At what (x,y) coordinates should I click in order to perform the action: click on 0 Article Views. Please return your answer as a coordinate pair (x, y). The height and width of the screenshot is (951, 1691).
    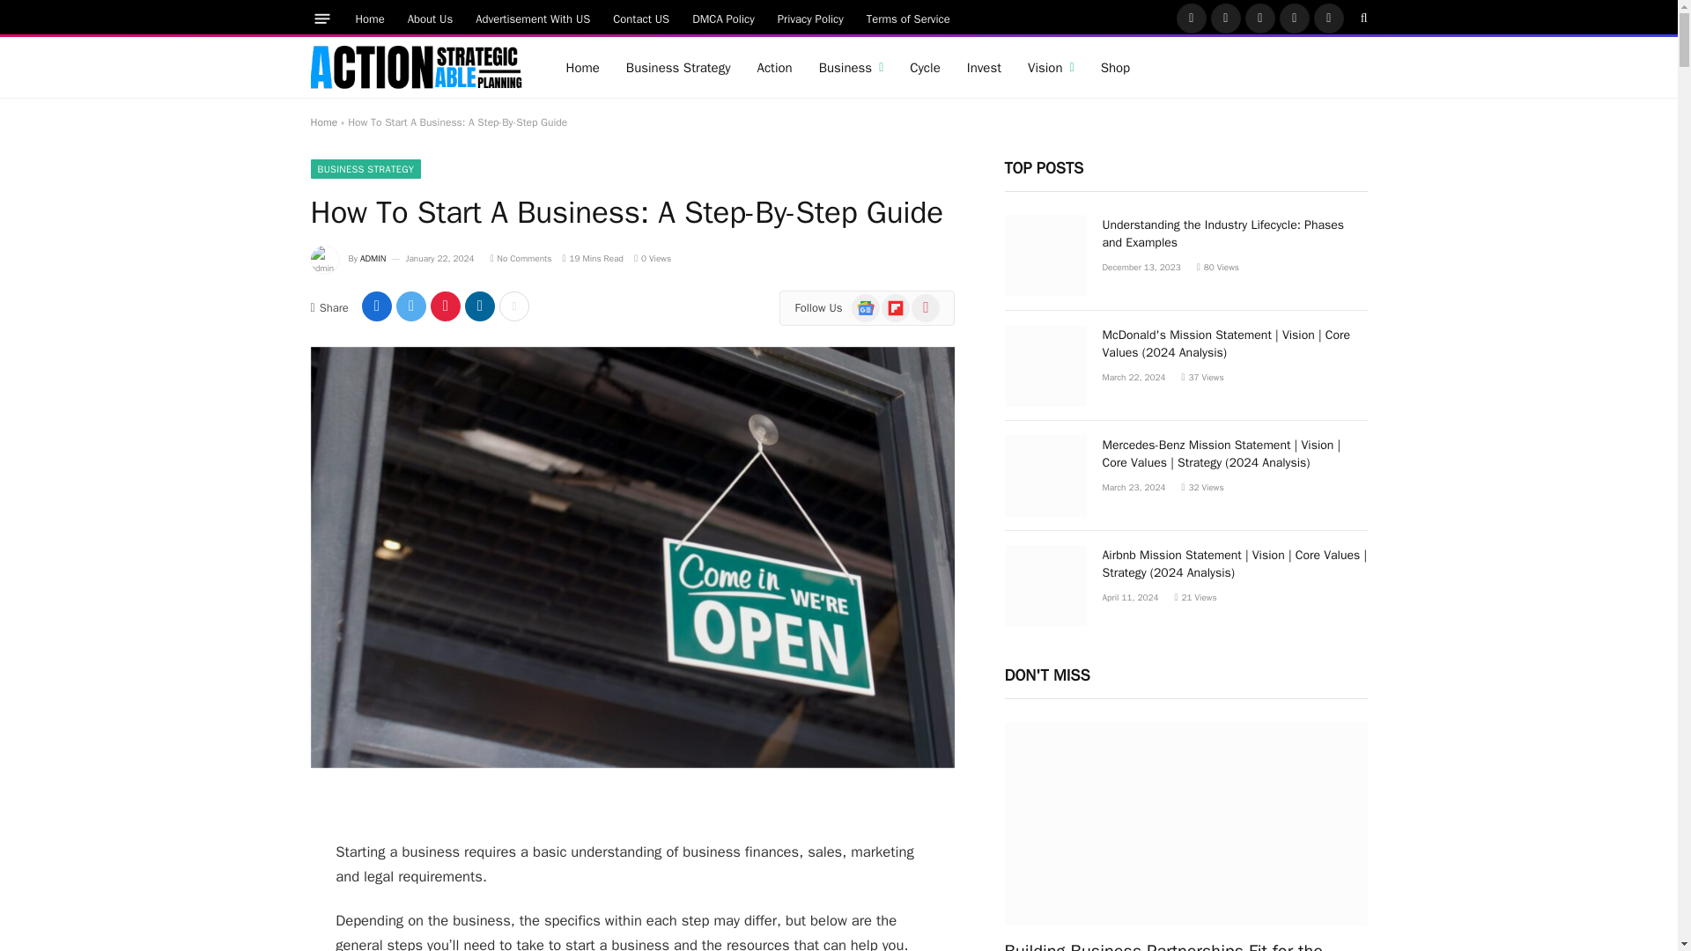
    Looking at the image, I should click on (653, 259).